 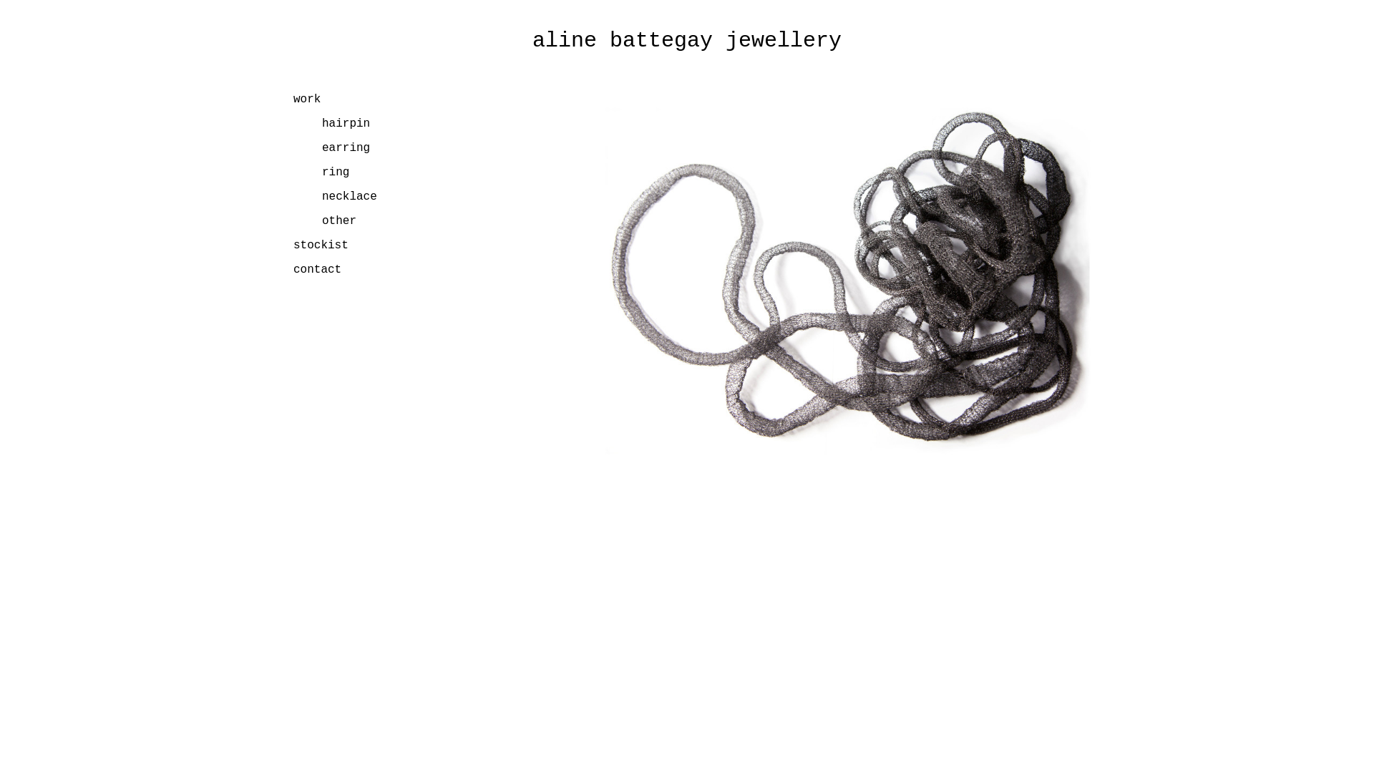 I want to click on aline battegay jewellery, so click(x=687, y=41).